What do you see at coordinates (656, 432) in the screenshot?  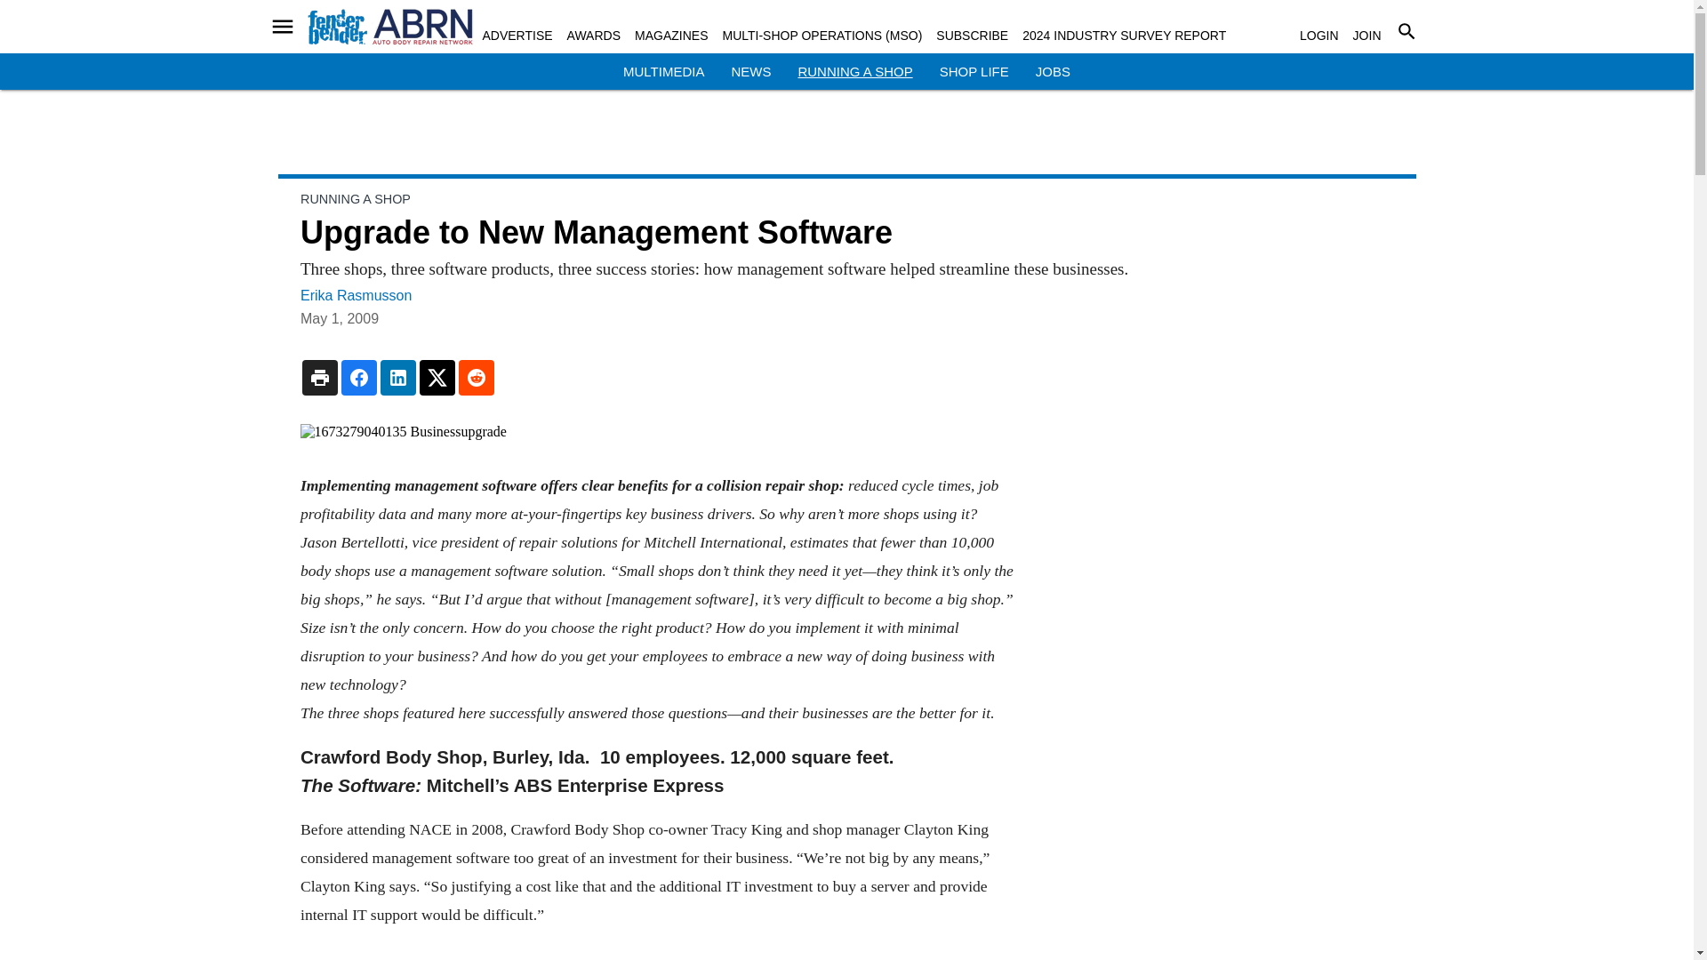 I see `1673279040135 Businessupgrade` at bounding box center [656, 432].